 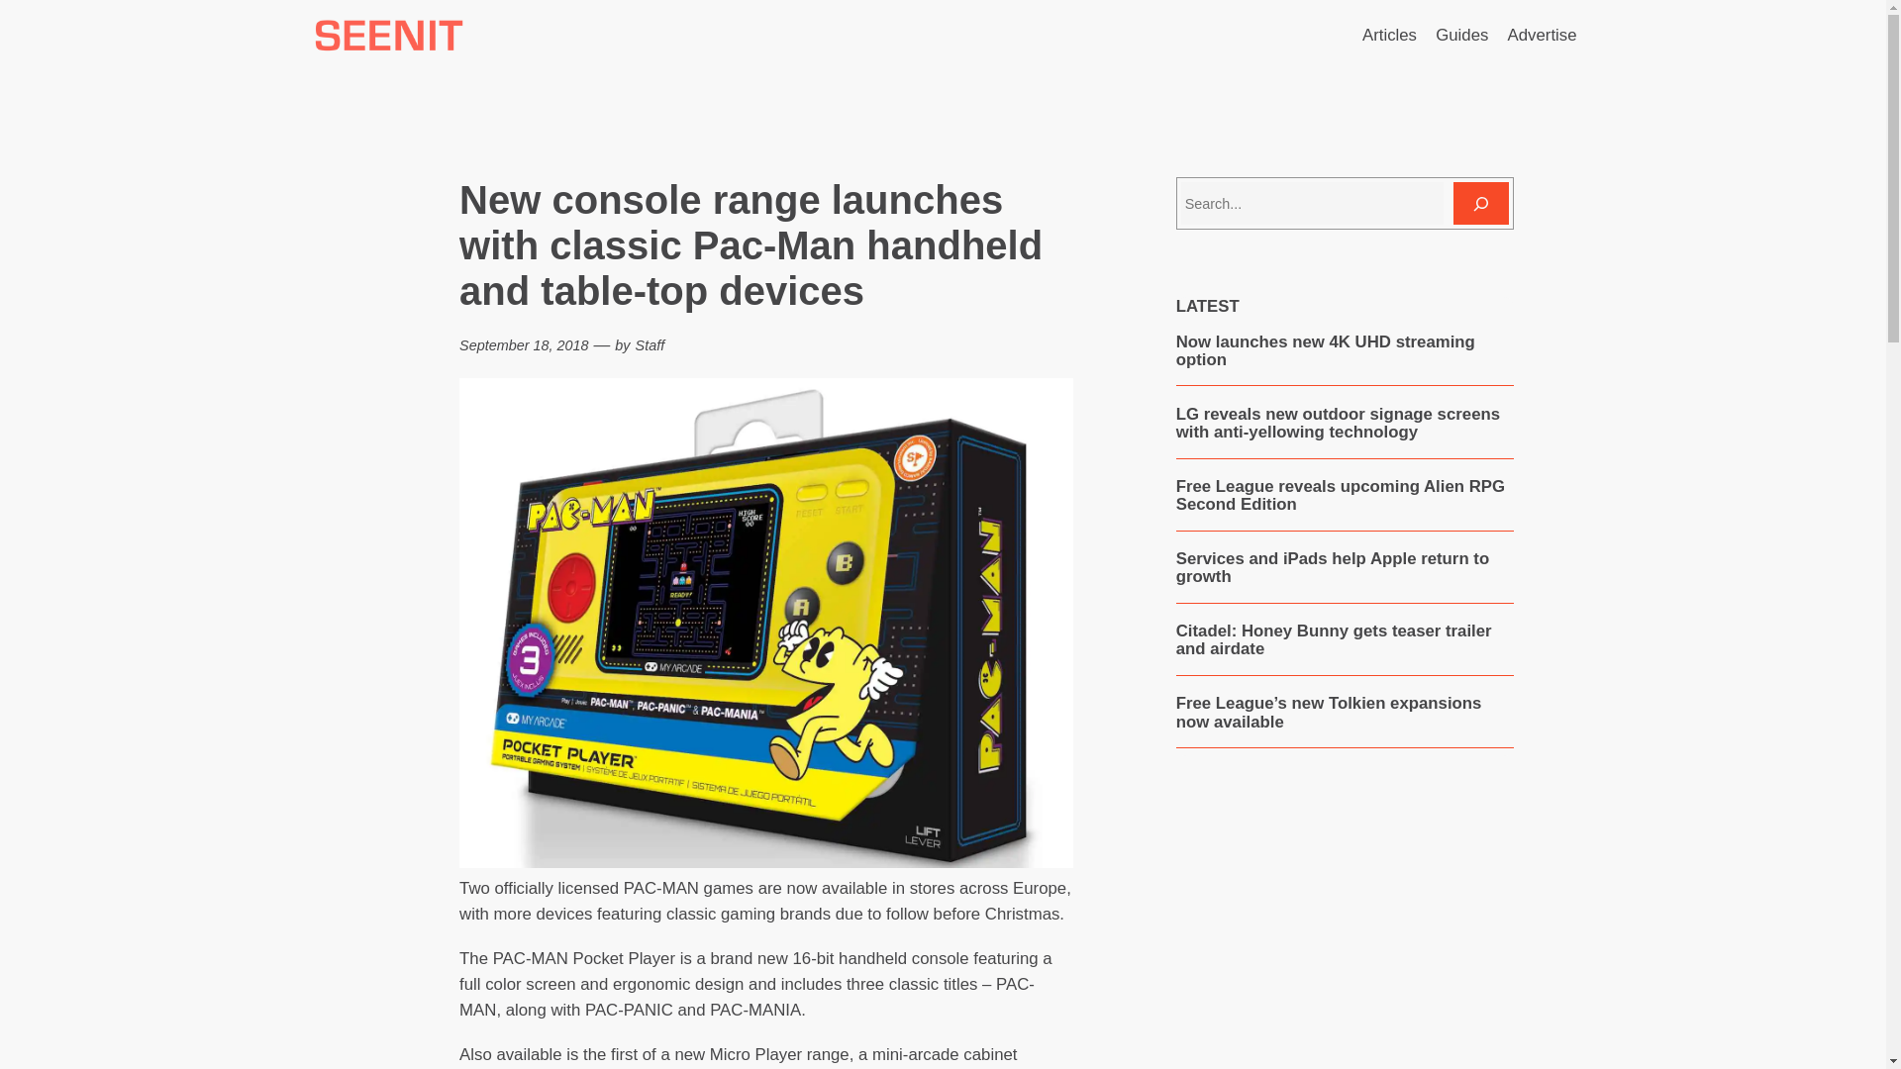 What do you see at coordinates (1344, 930) in the screenshot?
I see `Advertisement` at bounding box center [1344, 930].